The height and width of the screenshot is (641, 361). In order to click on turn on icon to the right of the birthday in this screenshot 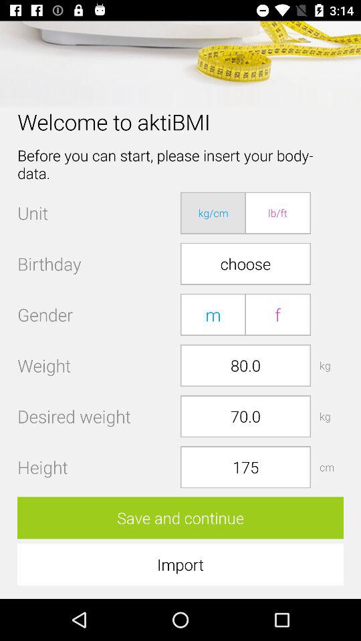, I will do `click(245, 263)`.